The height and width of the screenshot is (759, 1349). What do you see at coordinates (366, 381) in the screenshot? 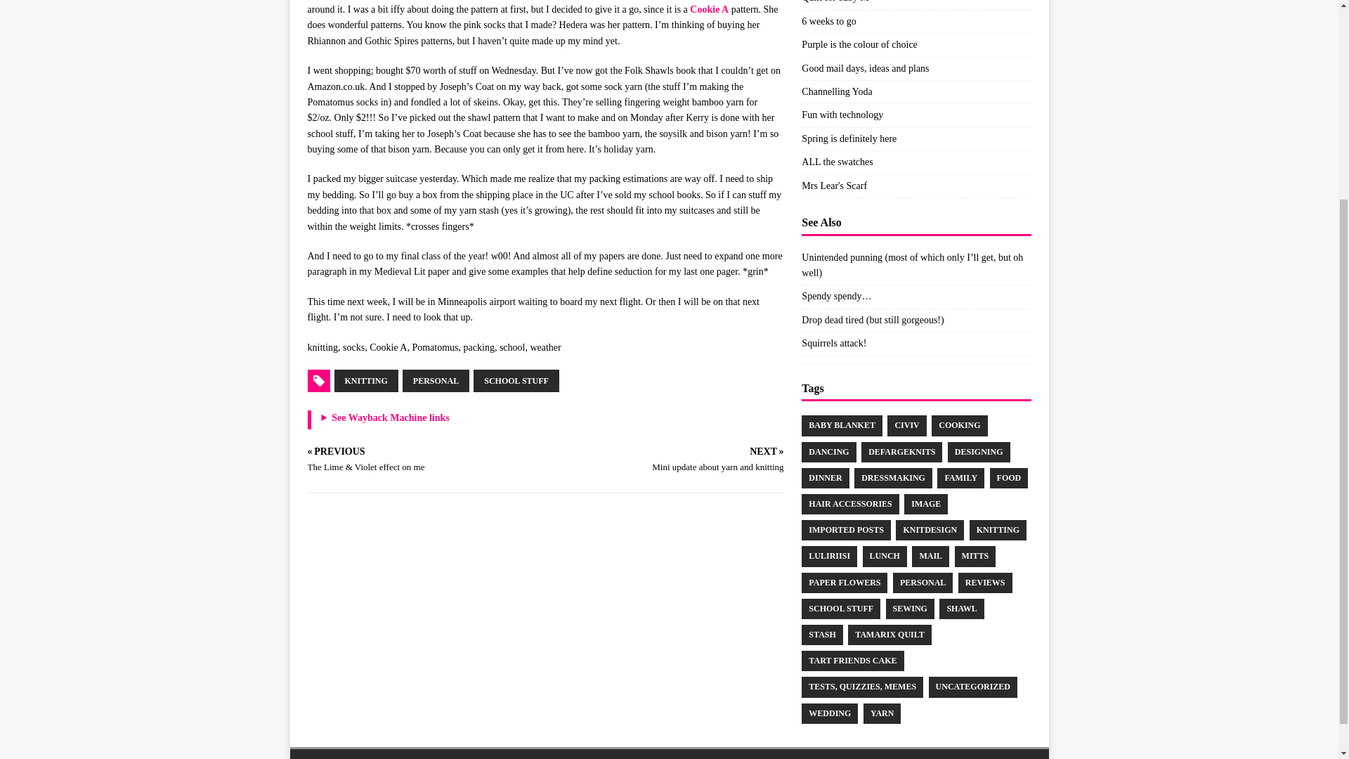
I see `KNITTING` at bounding box center [366, 381].